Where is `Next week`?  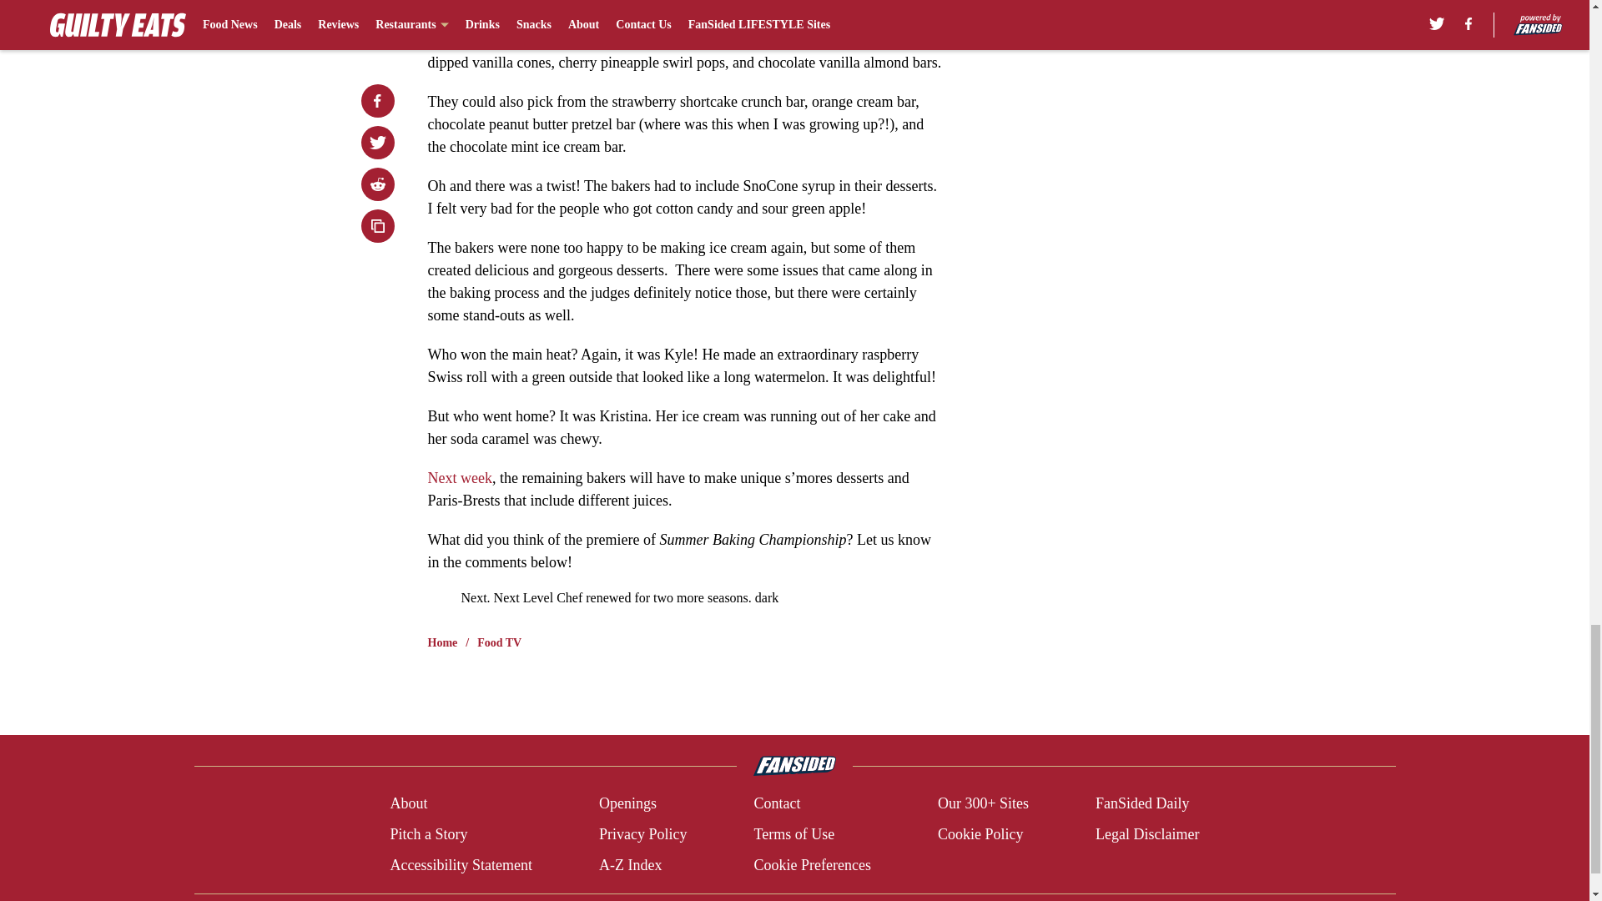 Next week is located at coordinates (459, 477).